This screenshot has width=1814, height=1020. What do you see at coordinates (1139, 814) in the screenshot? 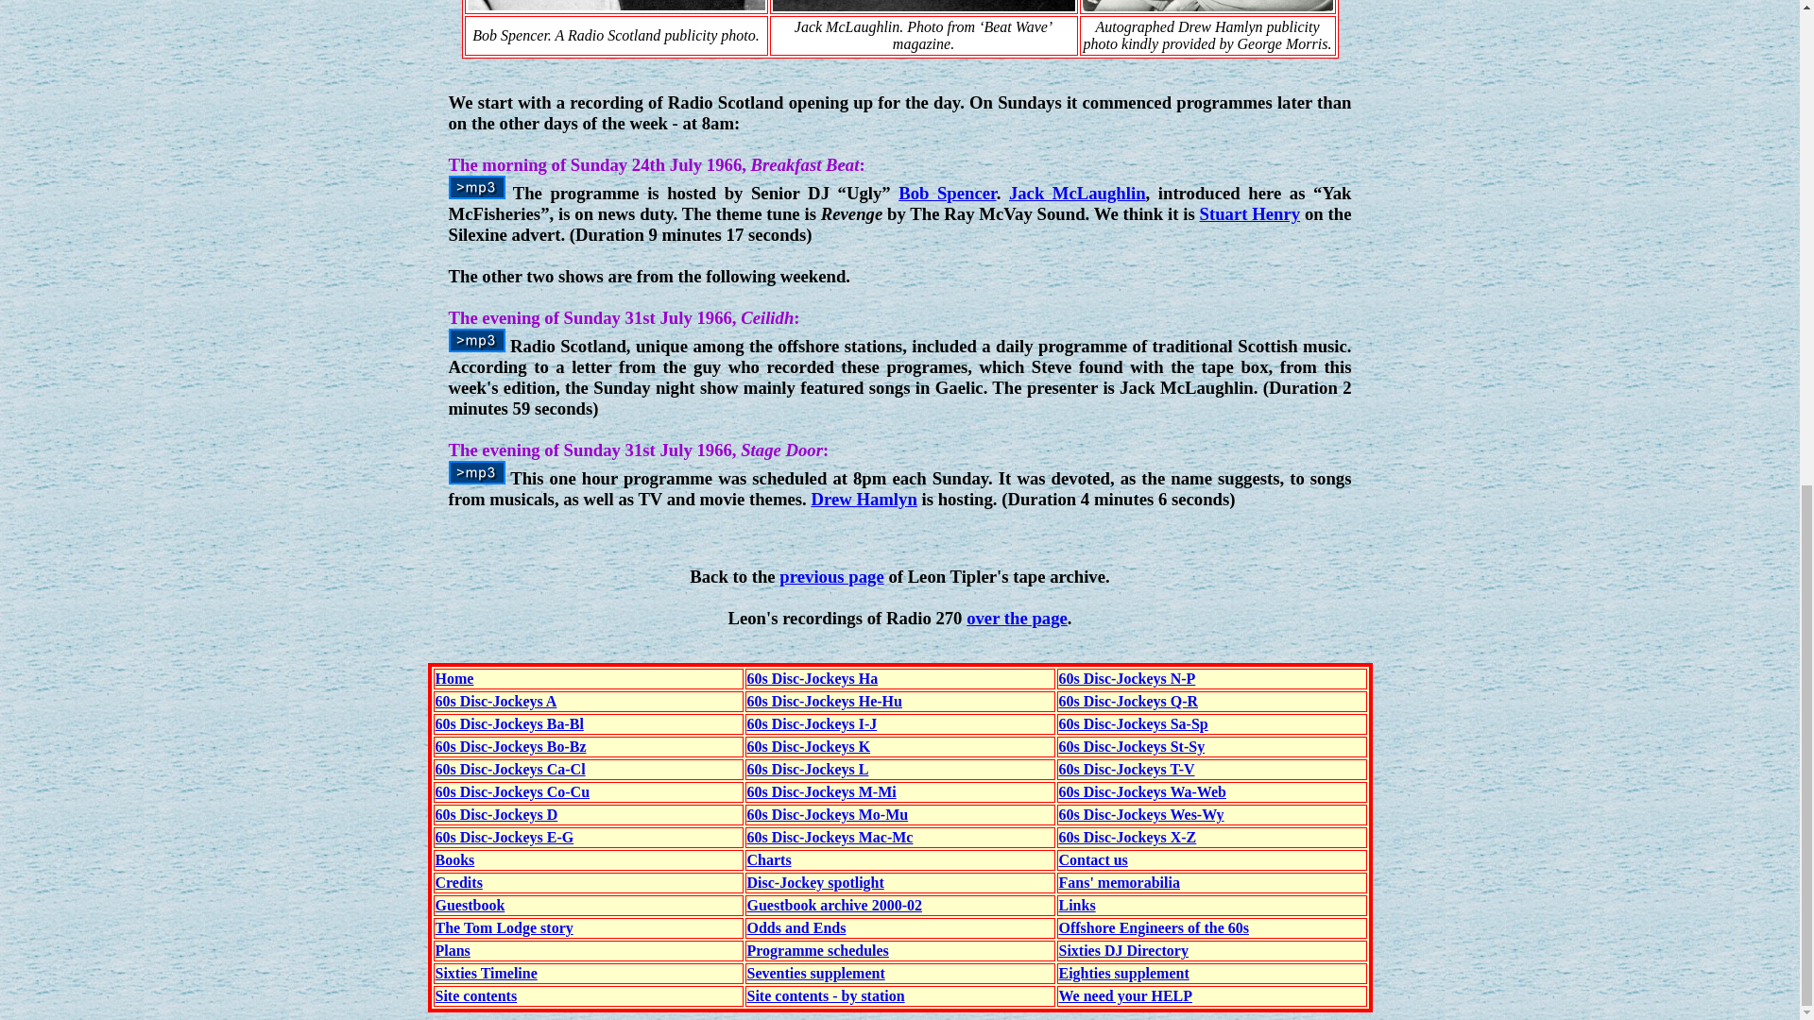
I see `60s Disc-Jockeys Wes-Wy` at bounding box center [1139, 814].